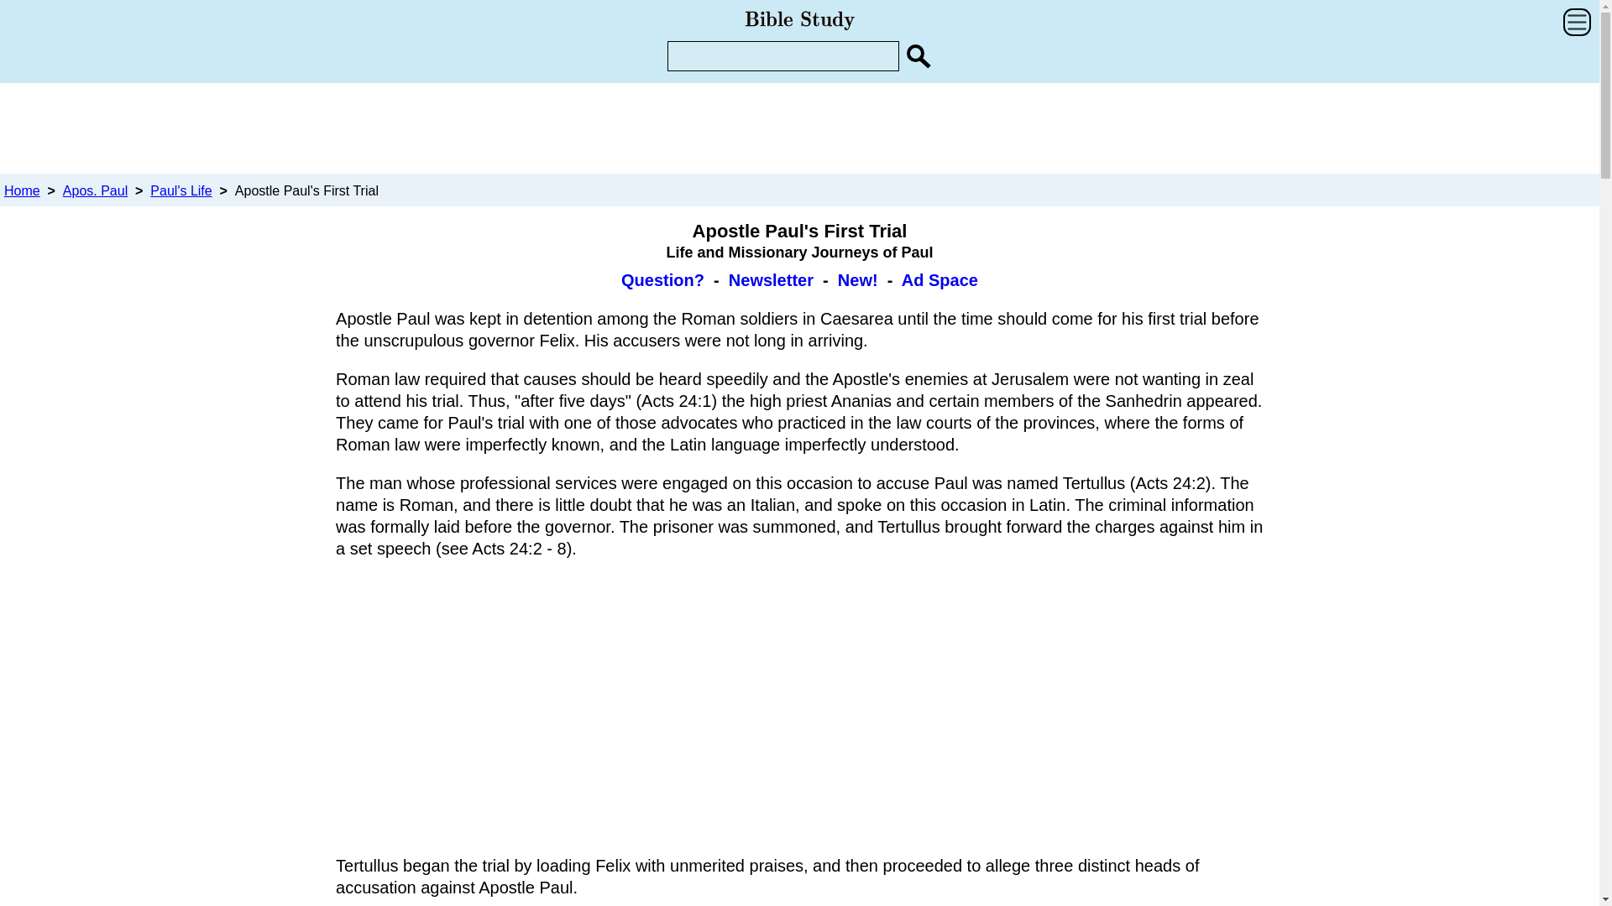  Describe the element at coordinates (798, 706) in the screenshot. I see `Advertisement` at that location.